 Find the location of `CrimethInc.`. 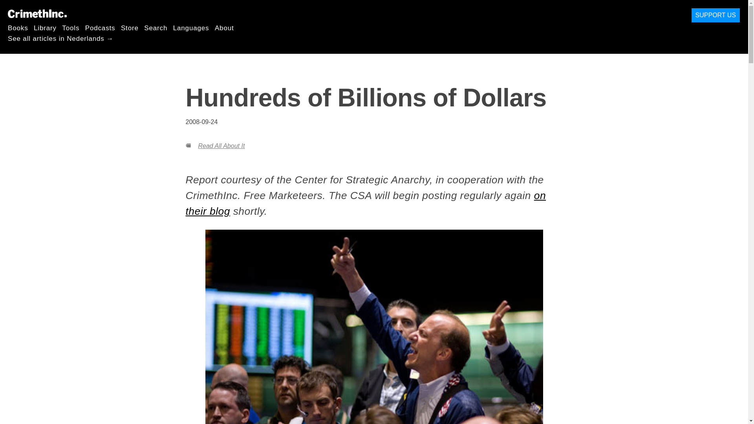

CrimethInc. is located at coordinates (37, 13).